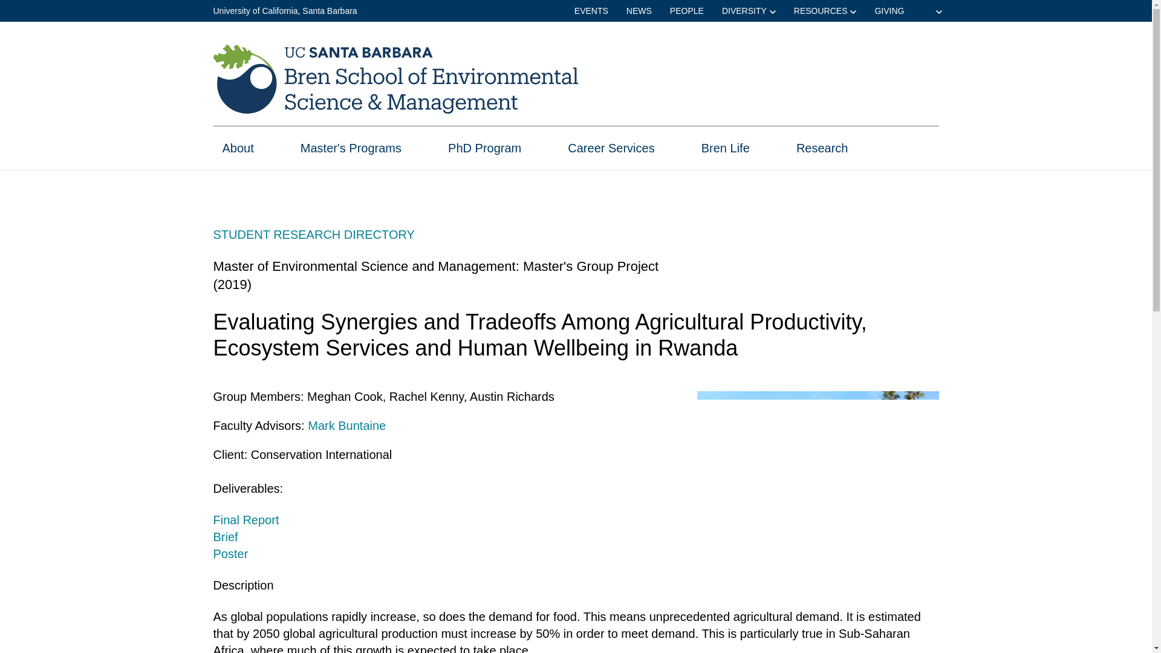  Describe the element at coordinates (238, 154) in the screenshot. I see `About` at that location.